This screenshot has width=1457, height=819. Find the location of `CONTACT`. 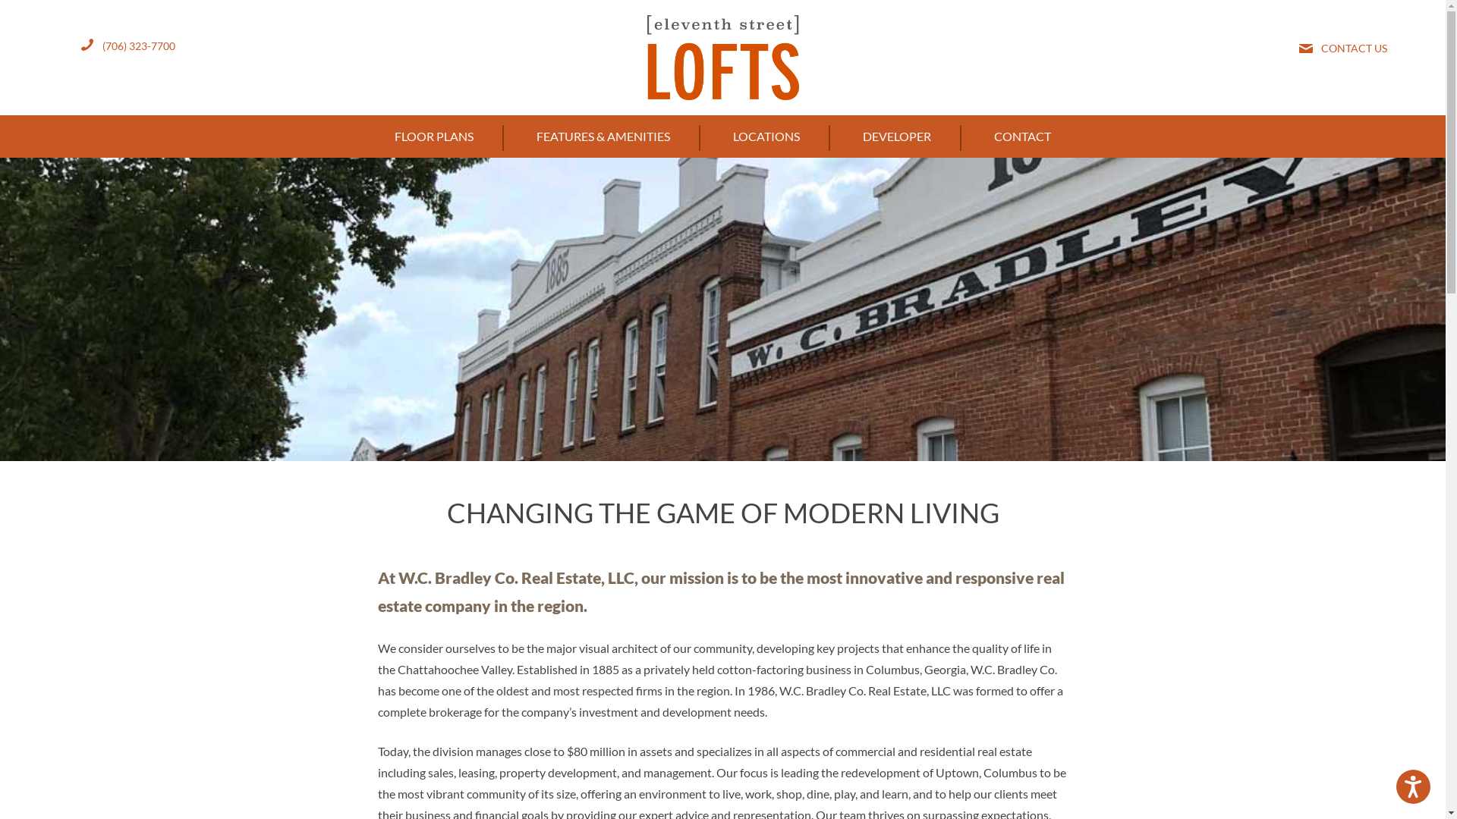

CONTACT is located at coordinates (1023, 136).